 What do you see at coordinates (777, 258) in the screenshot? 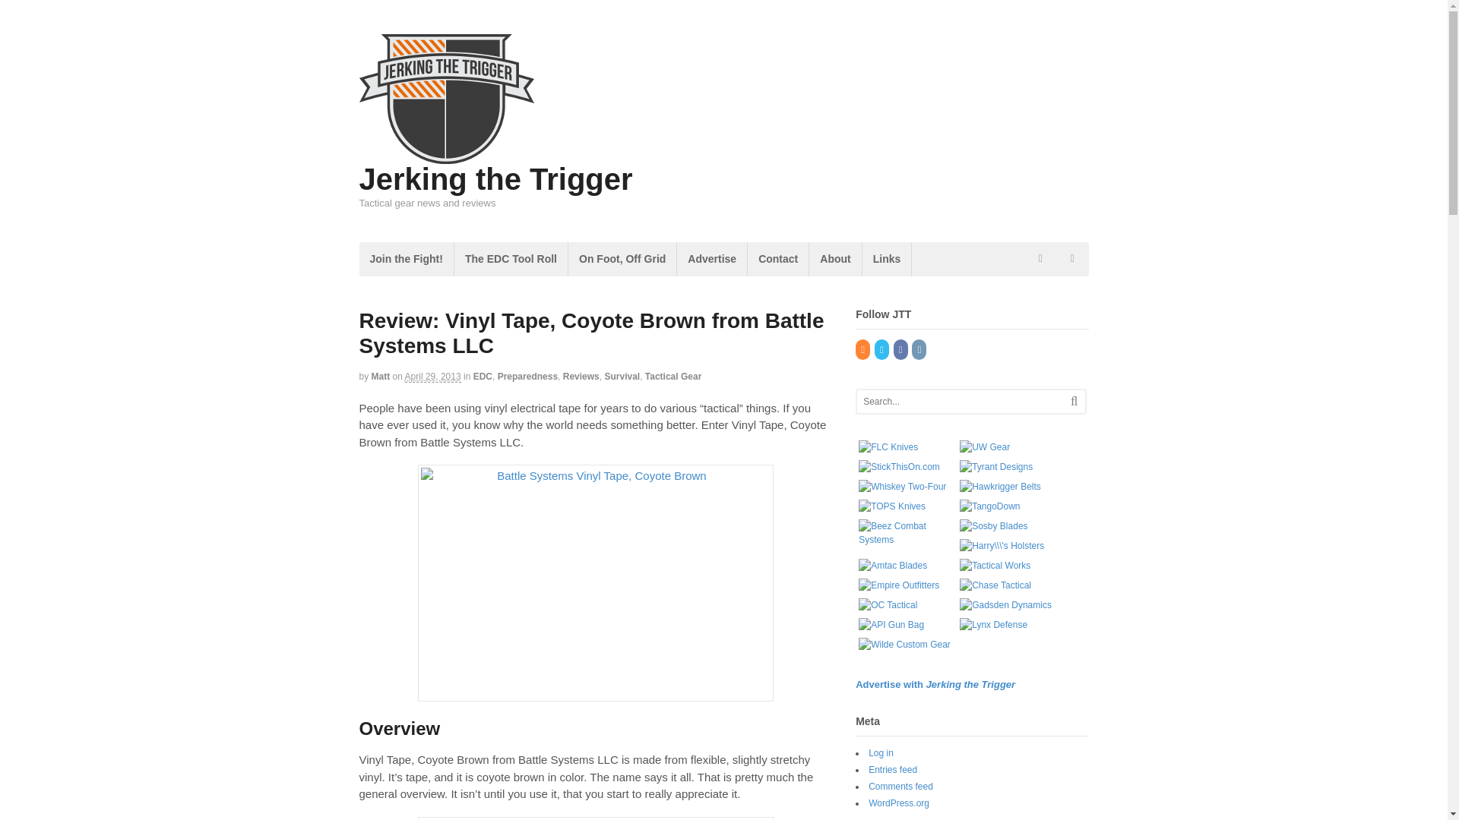
I see `Contact` at bounding box center [777, 258].